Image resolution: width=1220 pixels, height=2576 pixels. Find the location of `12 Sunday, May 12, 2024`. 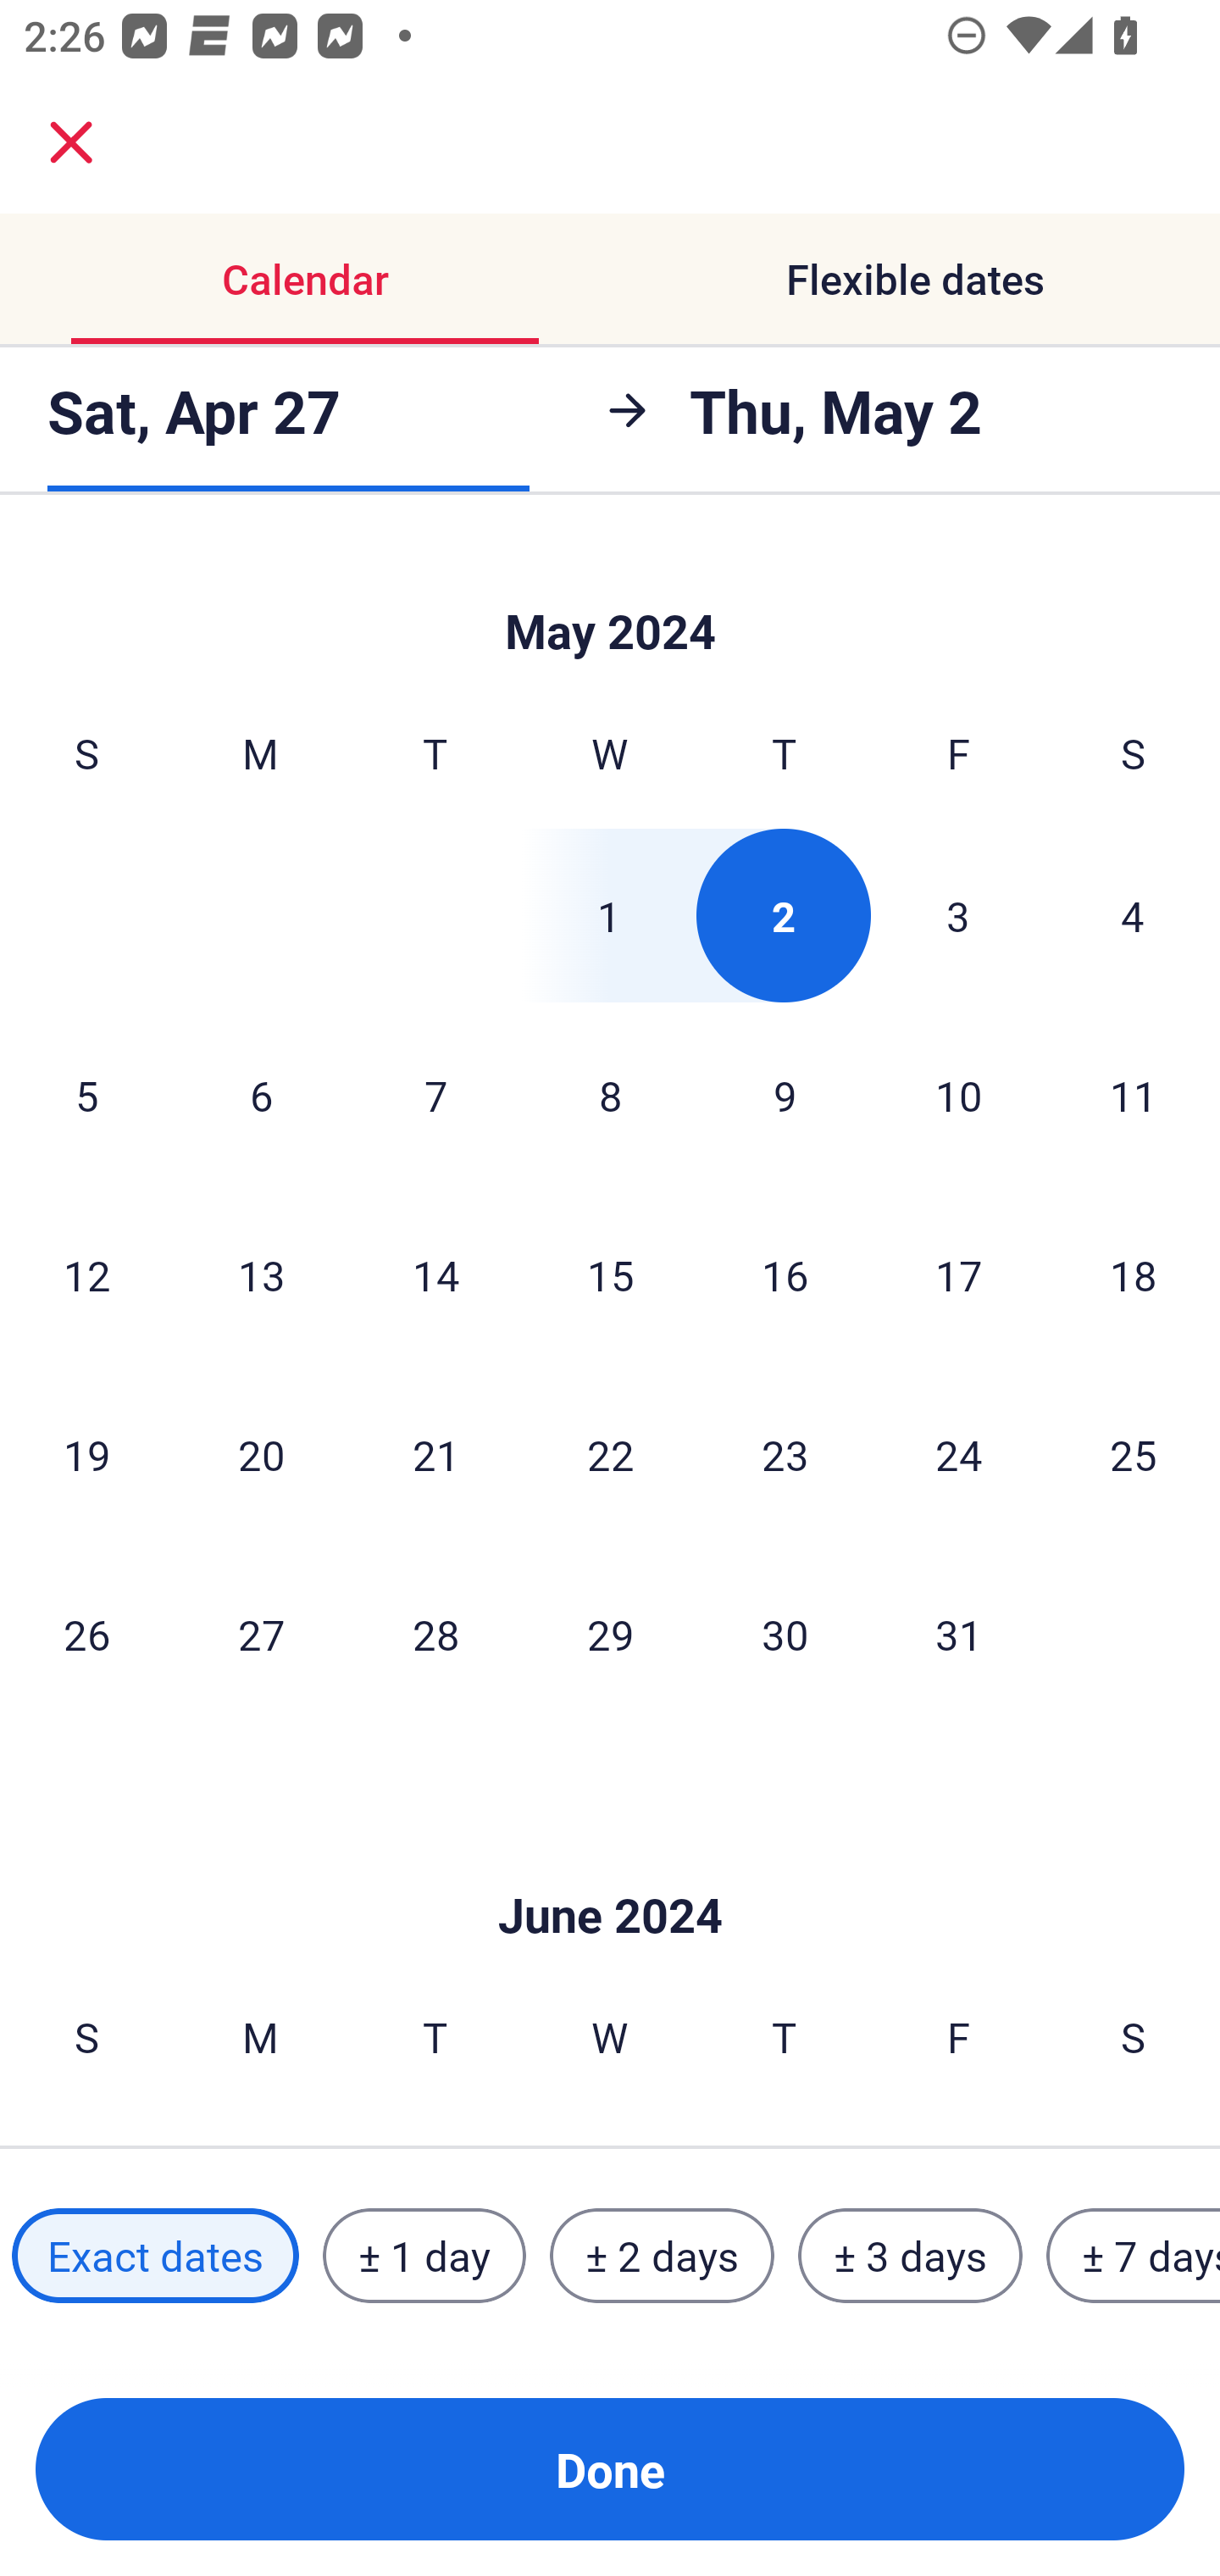

12 Sunday, May 12, 2024 is located at coordinates (86, 1274).